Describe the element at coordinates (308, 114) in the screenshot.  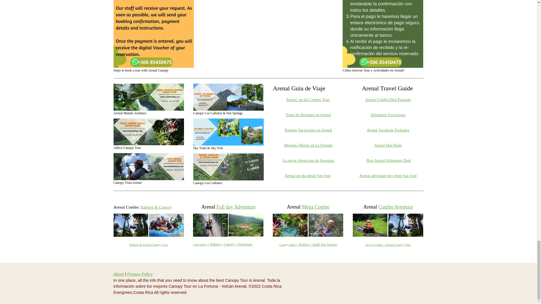
I see `Tours de Aventura en Arenal` at that location.